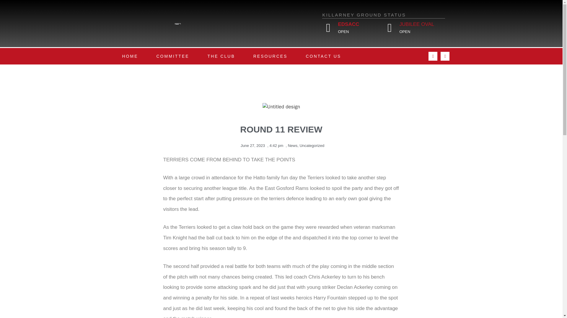 This screenshot has width=567, height=318. I want to click on CONTACT US, so click(323, 56).